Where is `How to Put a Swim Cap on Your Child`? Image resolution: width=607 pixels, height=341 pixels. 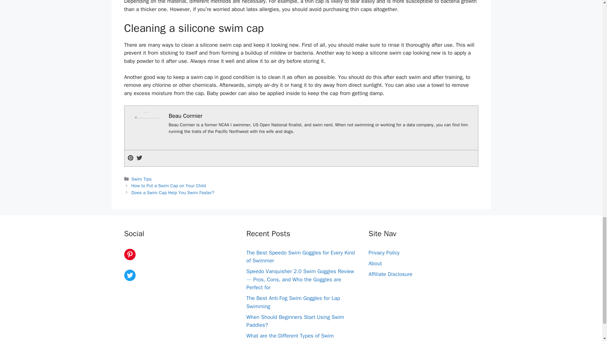 How to Put a Swim Cap on Your Child is located at coordinates (169, 186).